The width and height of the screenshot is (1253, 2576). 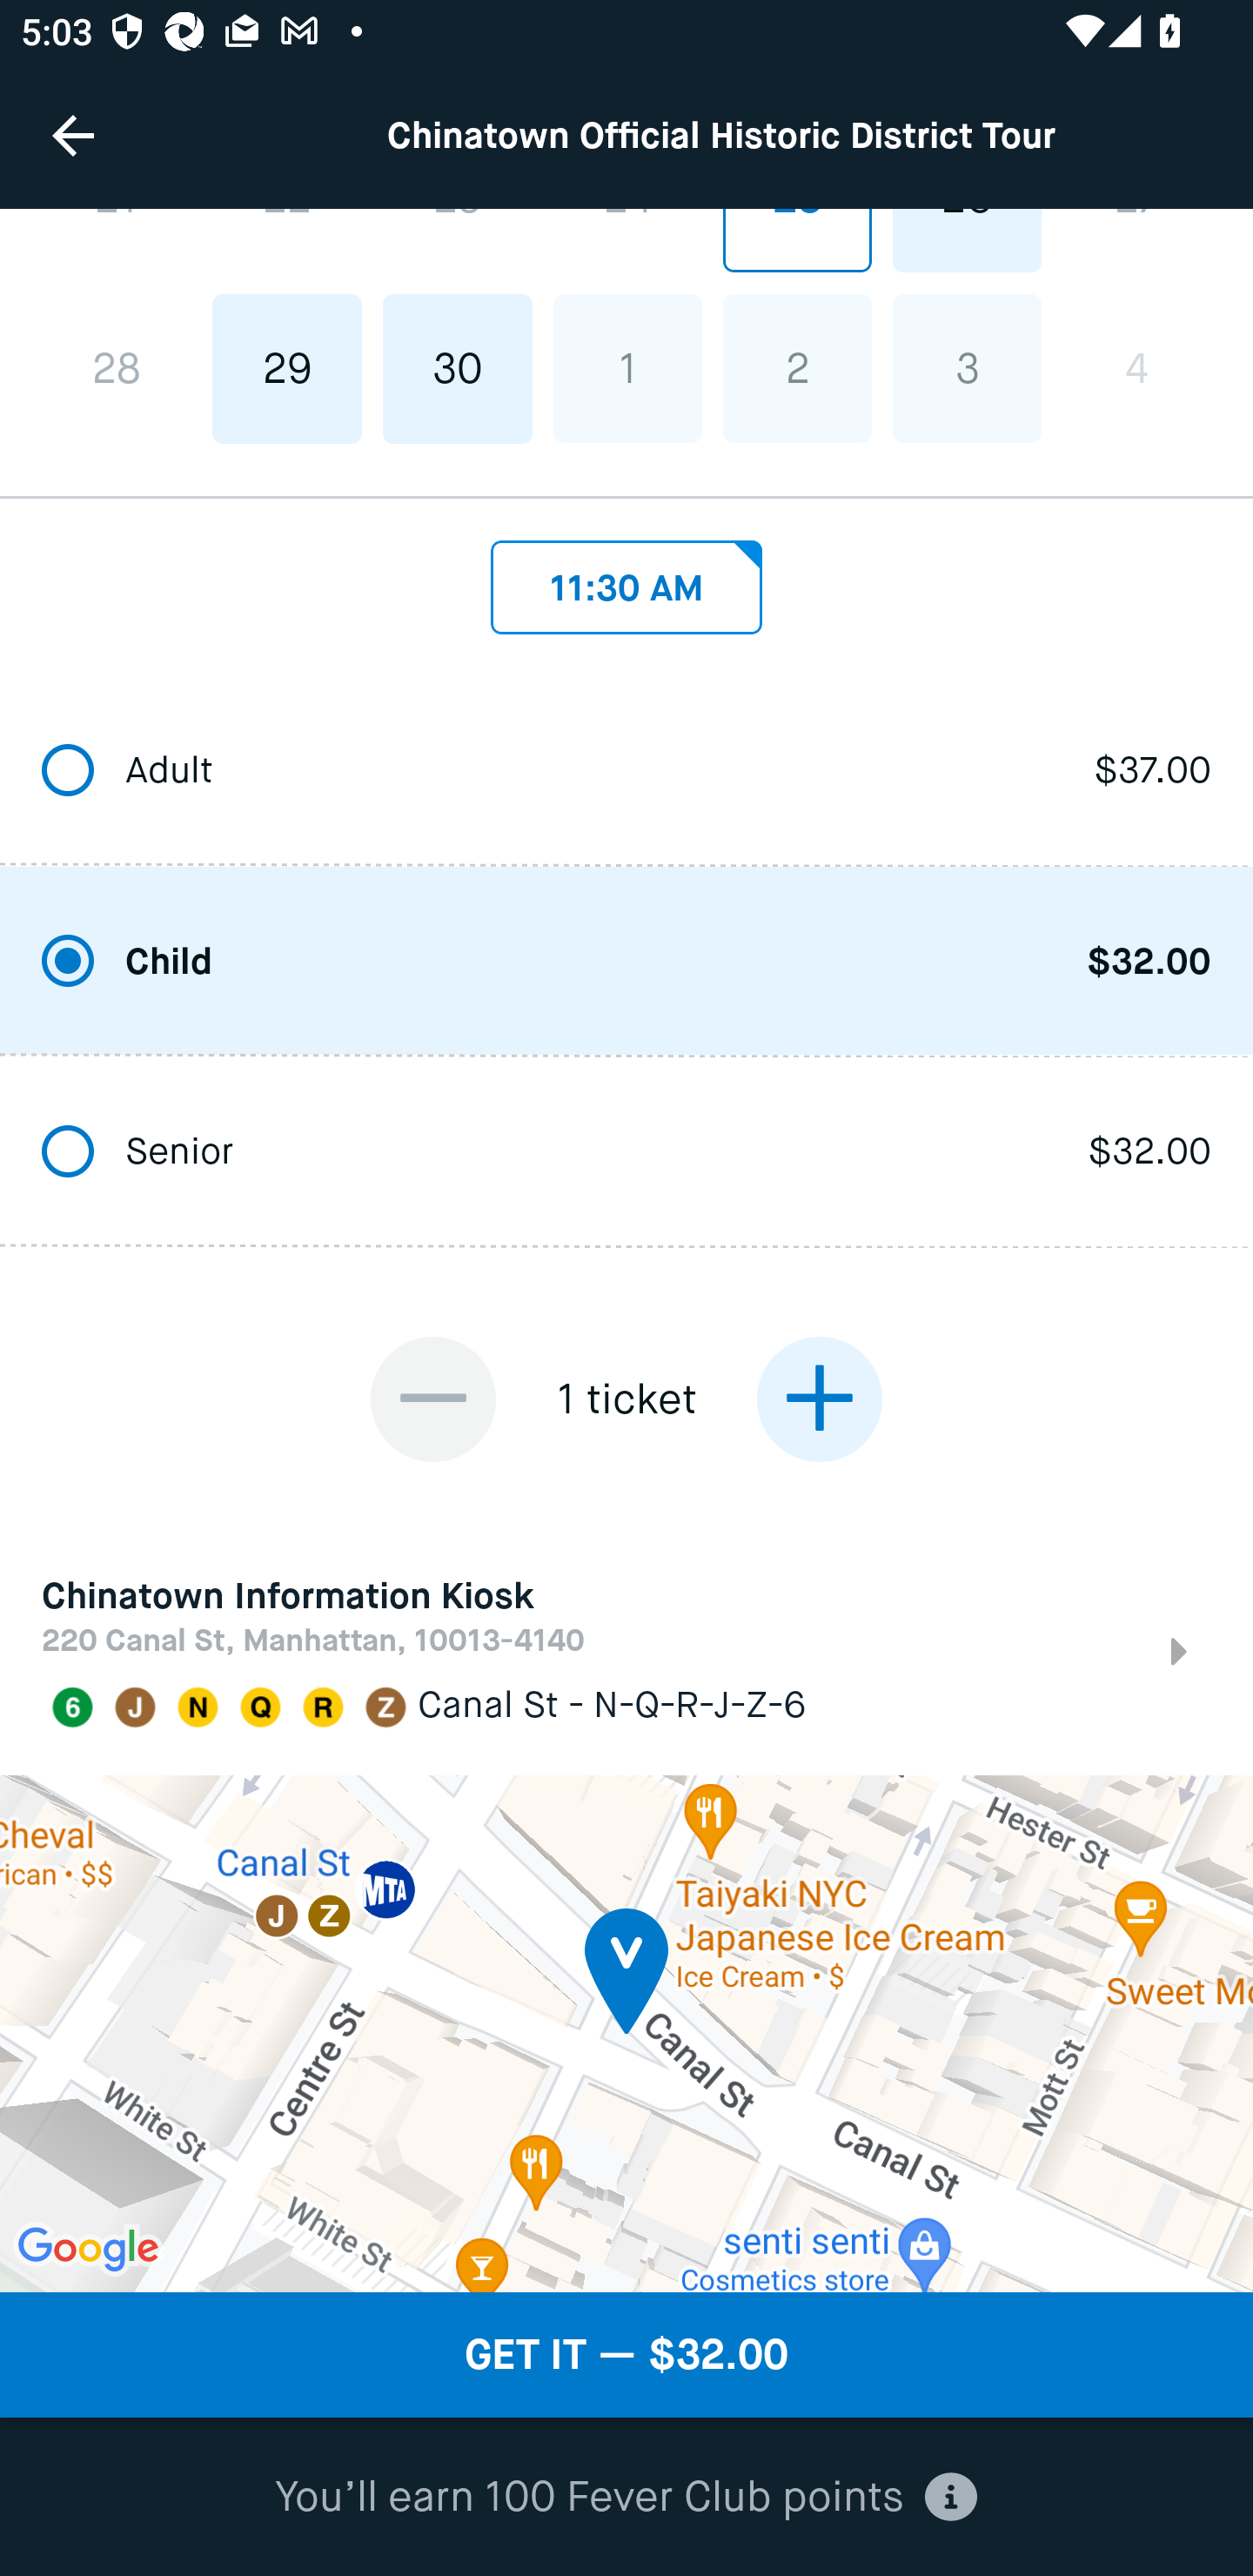 I want to click on 29, so click(x=287, y=368).